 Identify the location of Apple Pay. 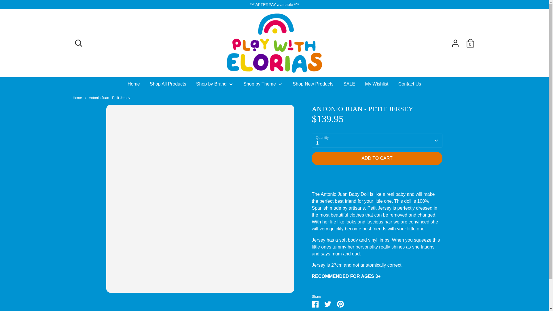
(400, 293).